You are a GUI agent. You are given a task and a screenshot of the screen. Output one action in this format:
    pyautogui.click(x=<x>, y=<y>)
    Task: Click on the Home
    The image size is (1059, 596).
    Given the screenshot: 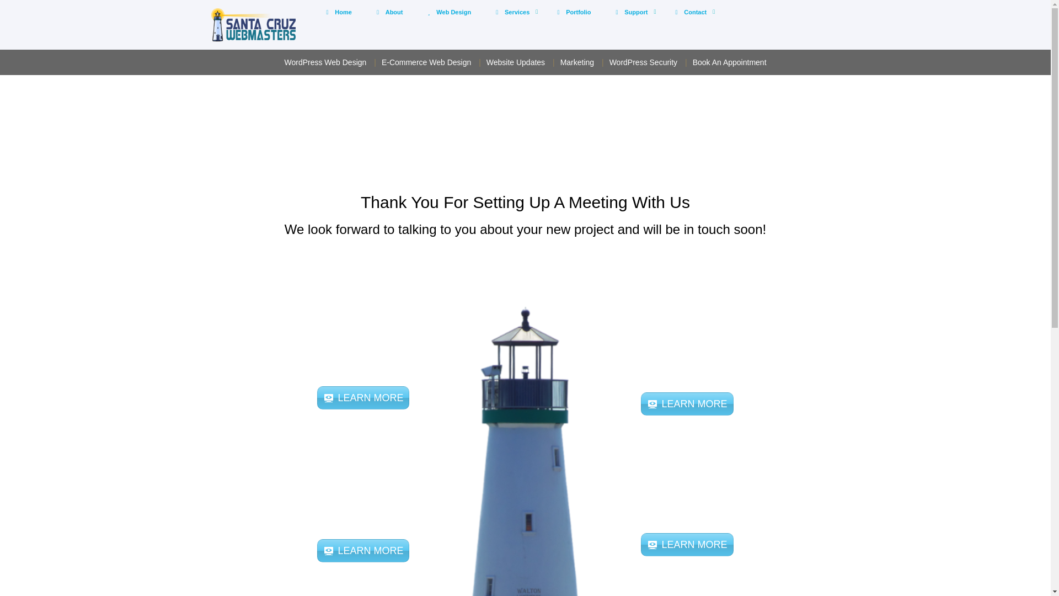 What is the action you would take?
    pyautogui.click(x=337, y=12)
    